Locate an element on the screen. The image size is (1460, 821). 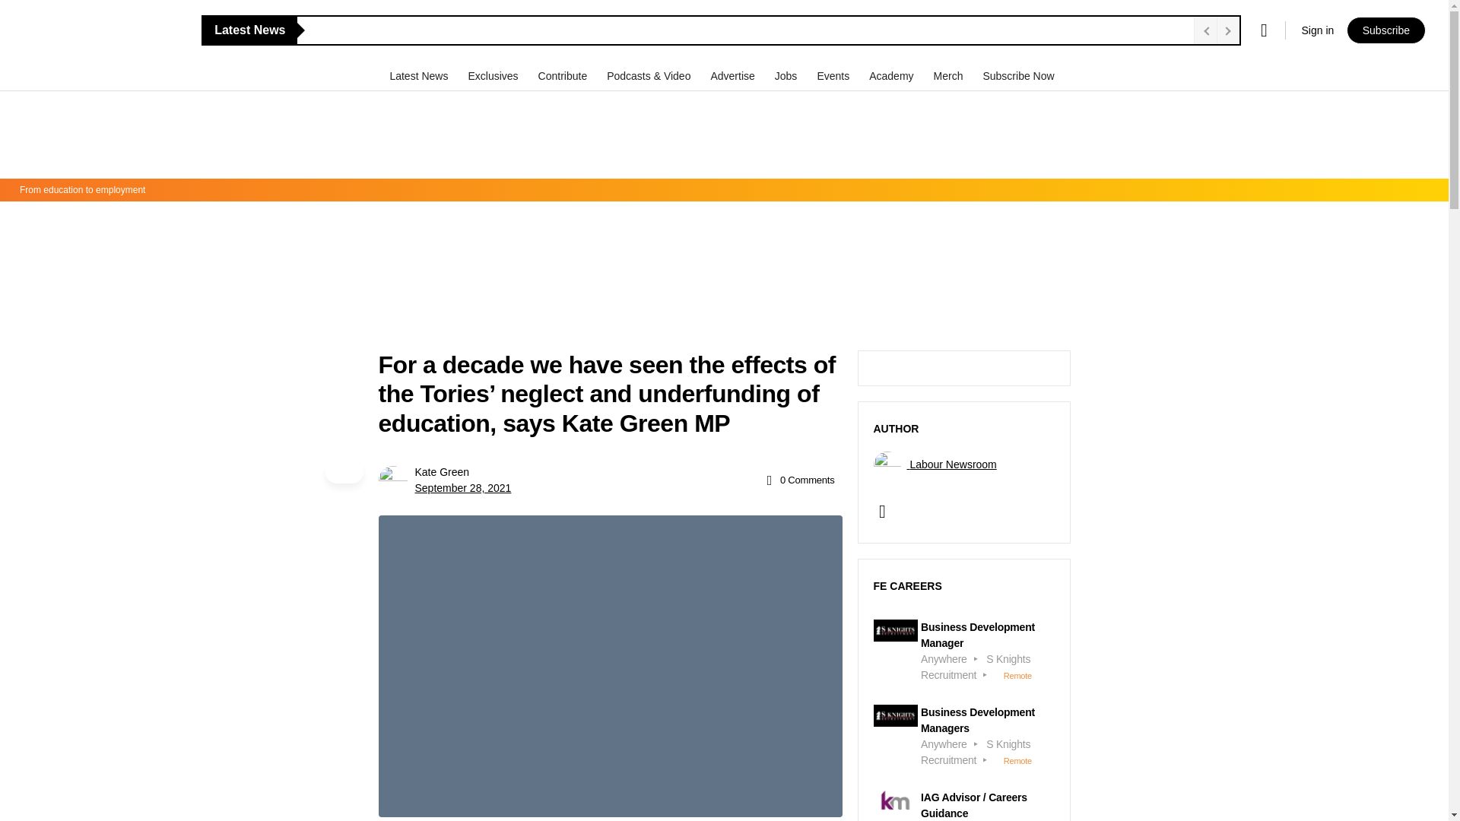
Subscribe is located at coordinates (1385, 30).